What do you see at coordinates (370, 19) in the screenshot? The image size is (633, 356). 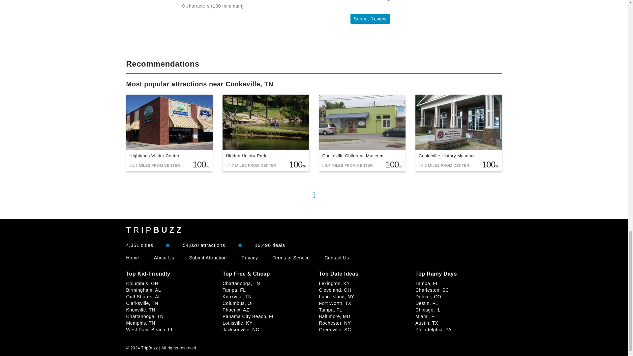 I see `Submit Review` at bounding box center [370, 19].